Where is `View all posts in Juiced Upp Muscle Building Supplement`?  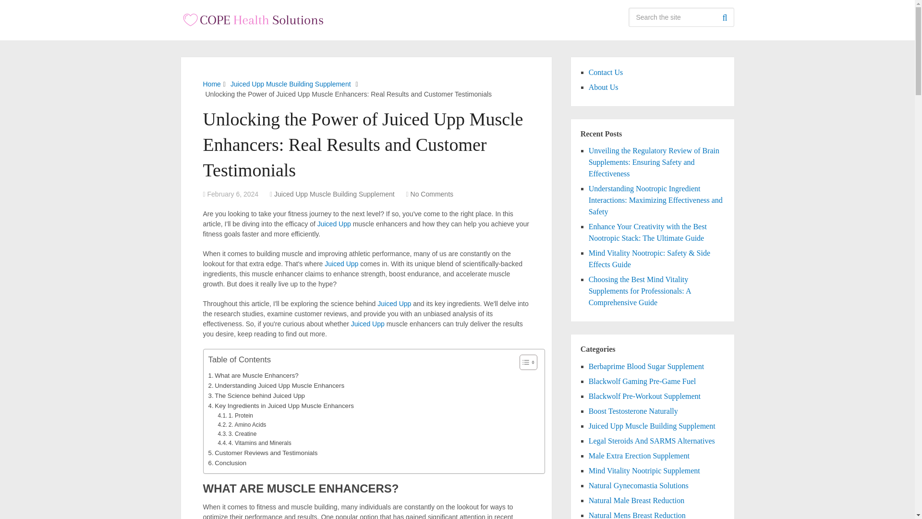 View all posts in Juiced Upp Muscle Building Supplement is located at coordinates (334, 194).